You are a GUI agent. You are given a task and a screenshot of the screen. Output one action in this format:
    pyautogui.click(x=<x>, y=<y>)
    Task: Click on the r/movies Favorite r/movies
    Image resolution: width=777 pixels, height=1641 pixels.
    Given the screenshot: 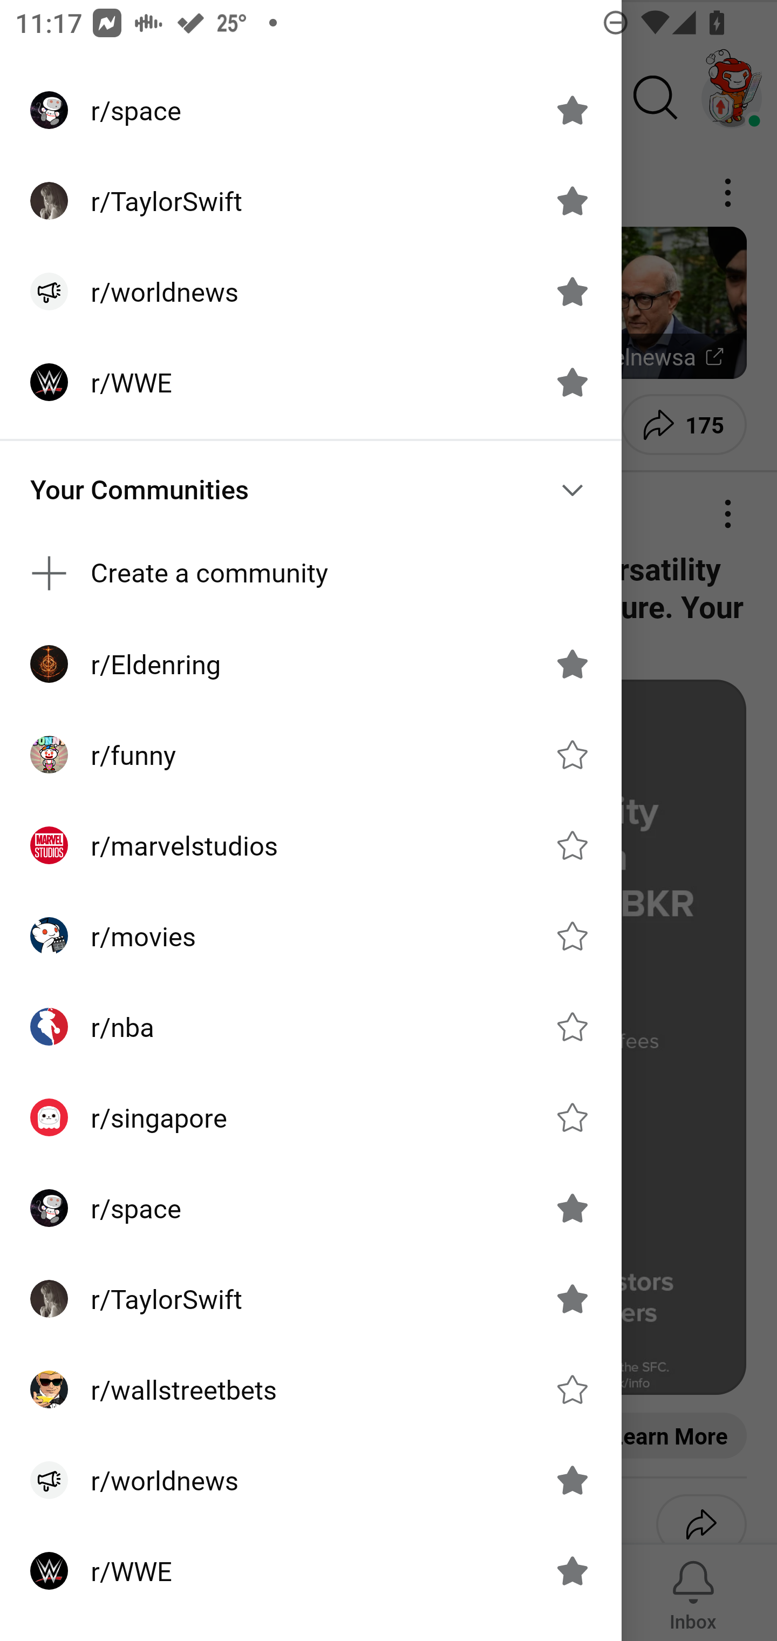 What is the action you would take?
    pyautogui.click(x=311, y=936)
    